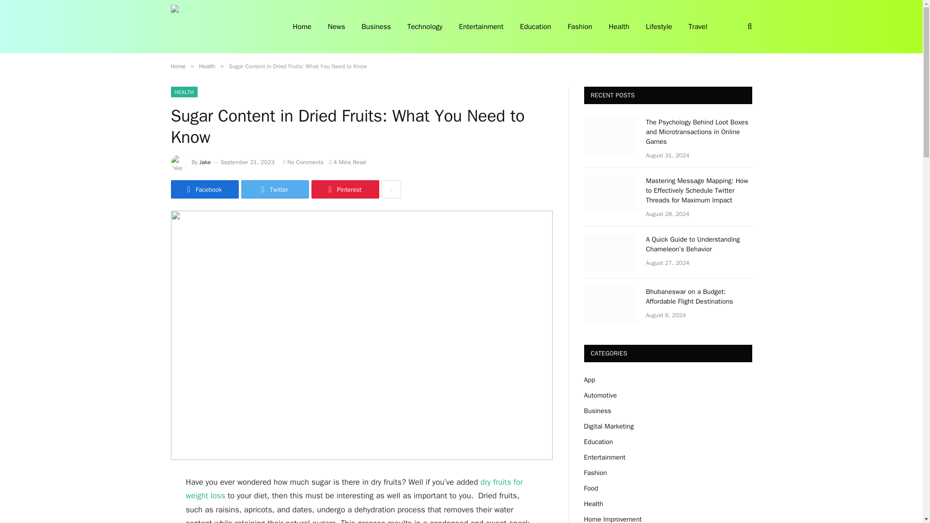 The width and height of the screenshot is (930, 523). What do you see at coordinates (177, 66) in the screenshot?
I see `Home` at bounding box center [177, 66].